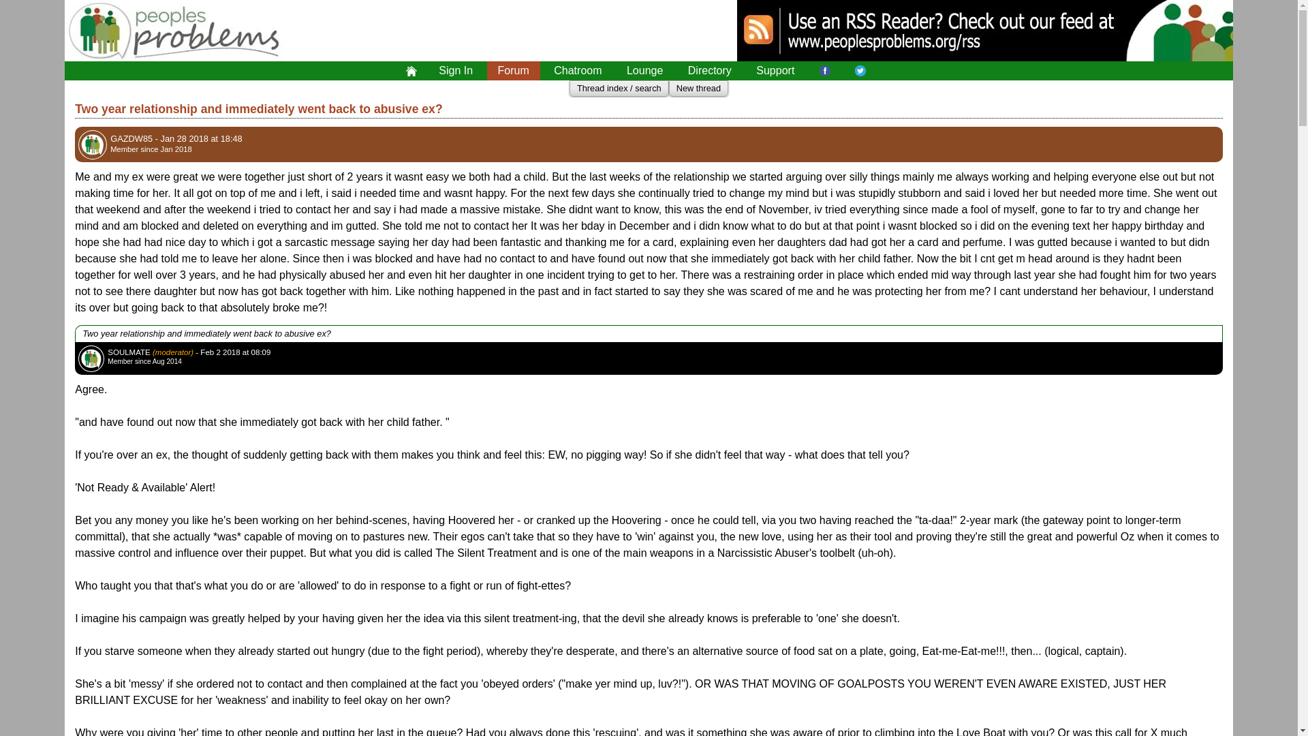 The width and height of the screenshot is (1308, 736). I want to click on Chatroom, so click(577, 70).